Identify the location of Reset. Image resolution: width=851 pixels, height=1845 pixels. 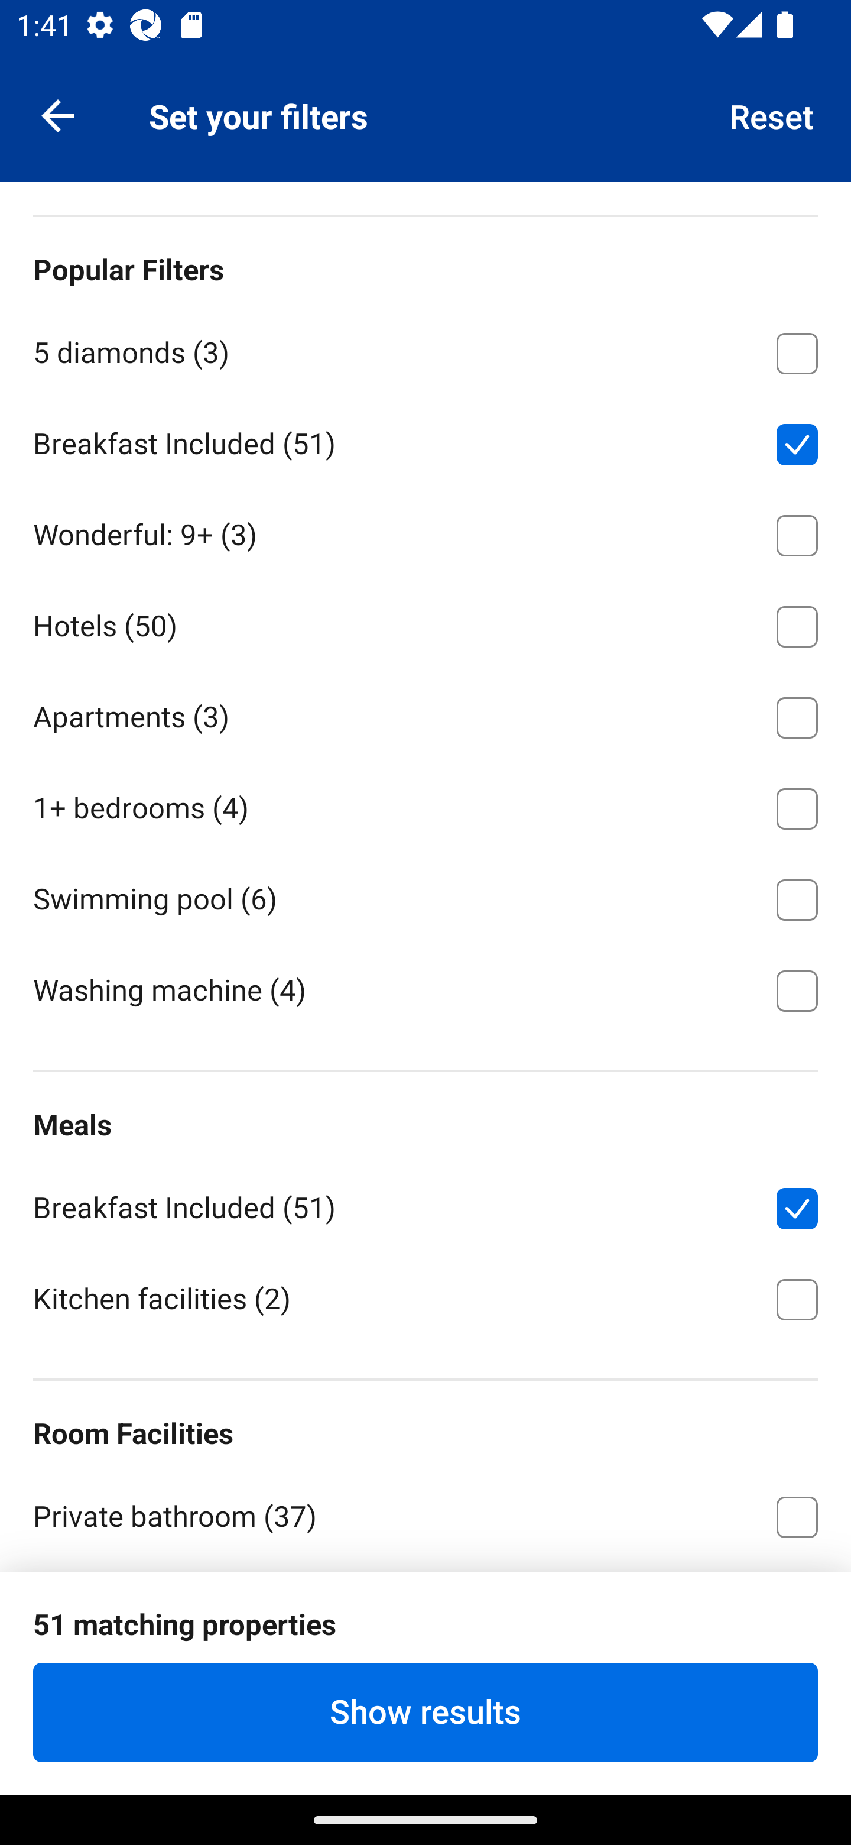
(772, 115).